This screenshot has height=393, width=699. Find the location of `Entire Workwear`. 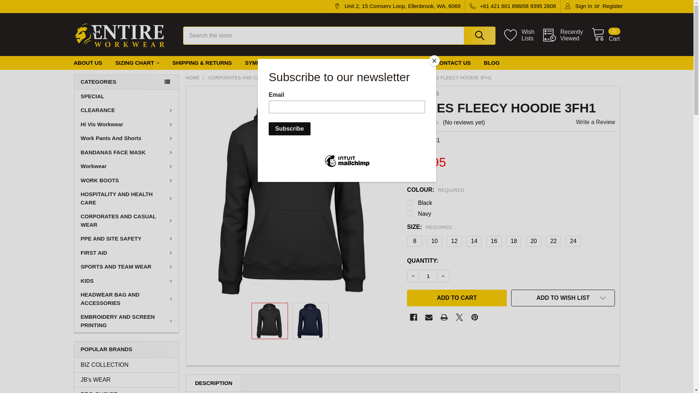

Entire Workwear is located at coordinates (119, 35).